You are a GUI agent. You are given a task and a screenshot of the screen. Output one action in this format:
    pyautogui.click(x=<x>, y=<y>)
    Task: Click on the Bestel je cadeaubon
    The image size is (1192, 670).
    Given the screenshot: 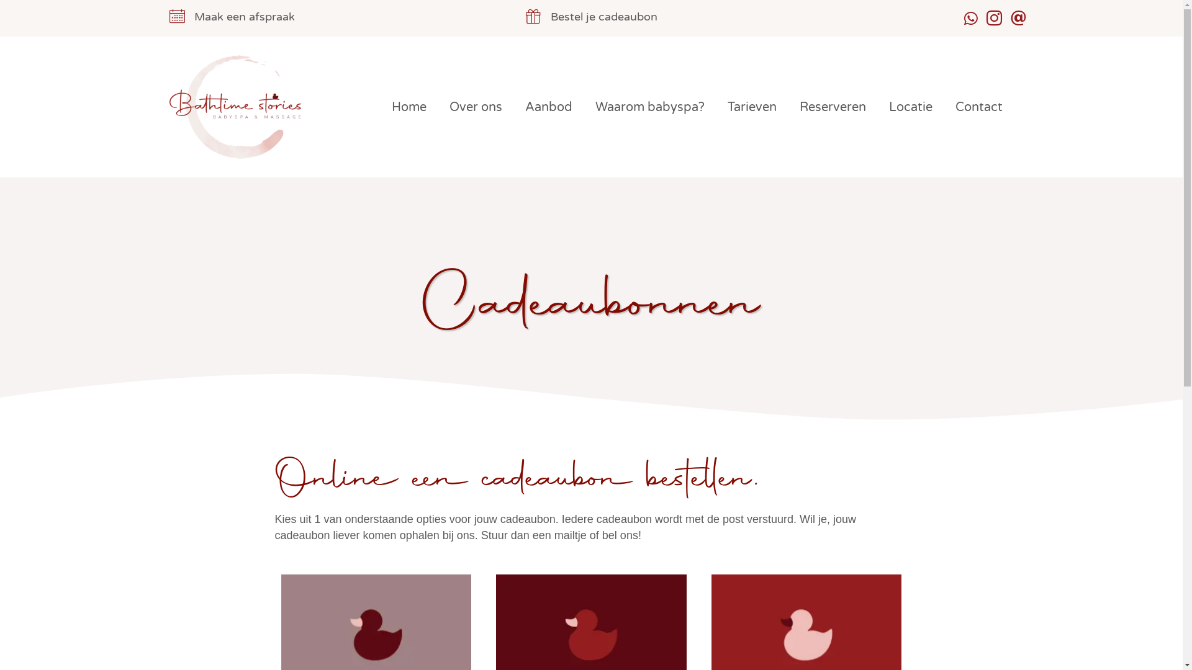 What is the action you would take?
    pyautogui.click(x=603, y=17)
    